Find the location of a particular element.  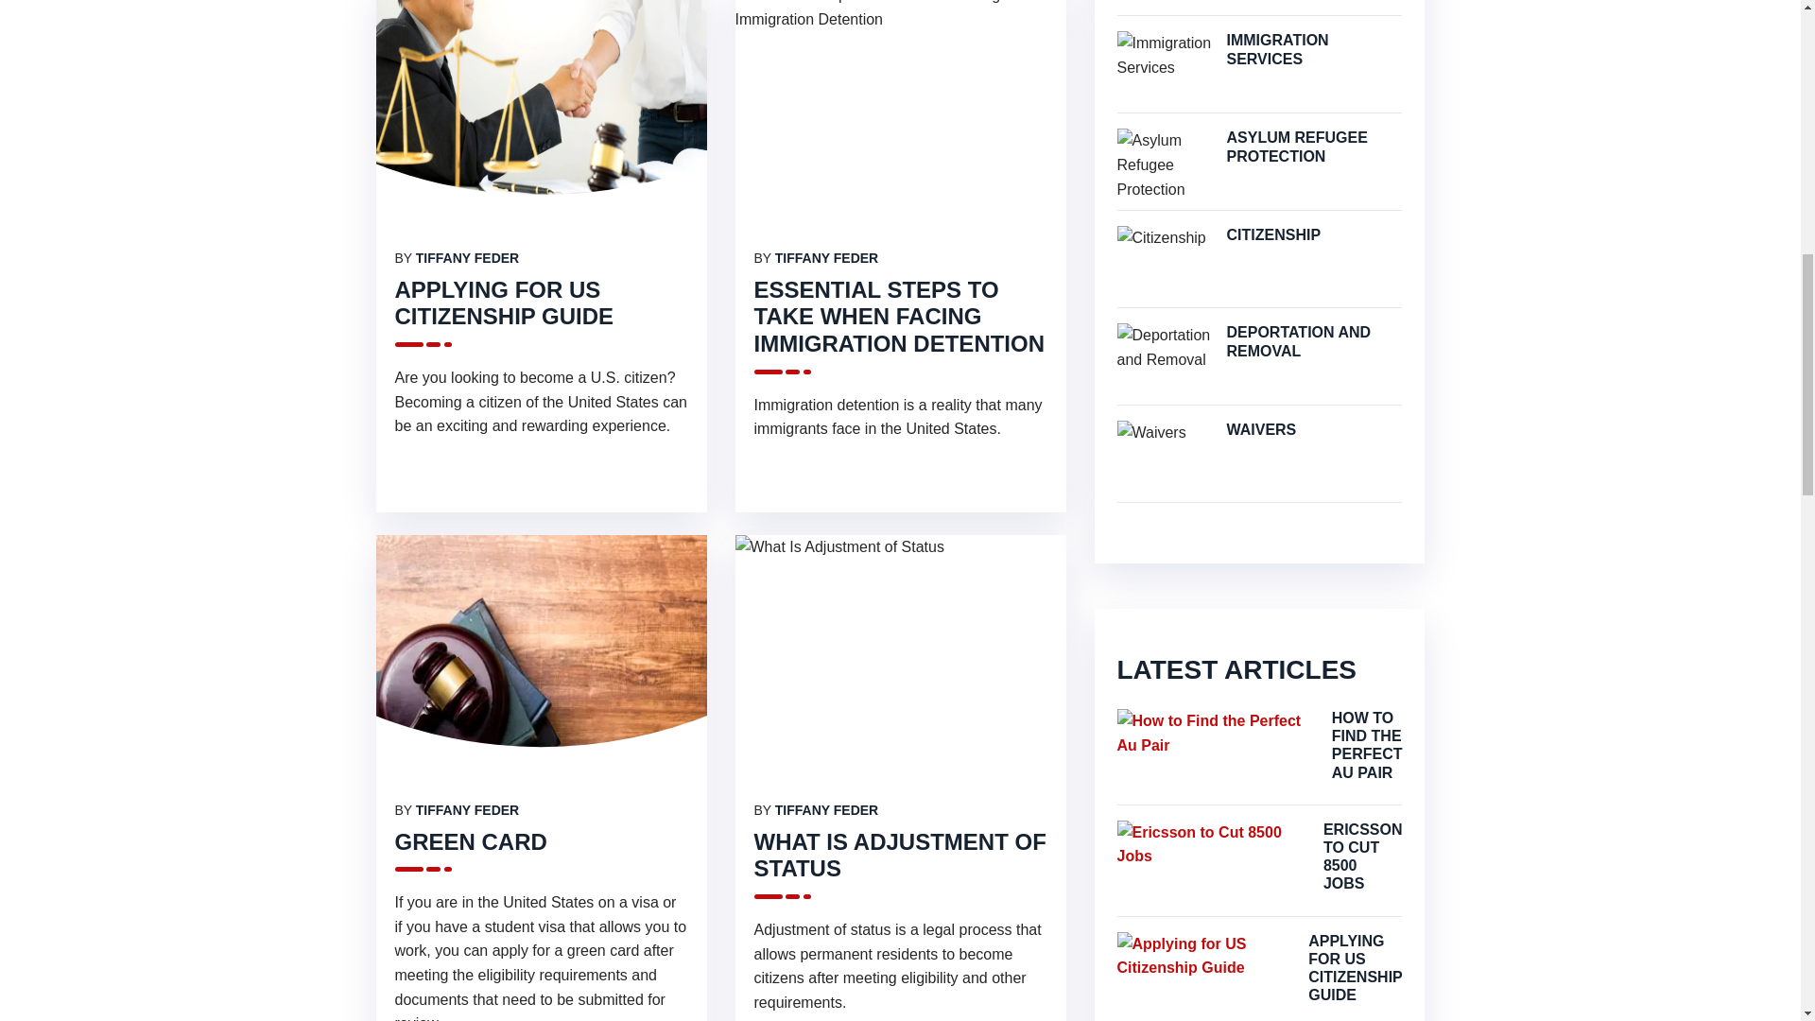

WAIVERS is located at coordinates (1314, 429).